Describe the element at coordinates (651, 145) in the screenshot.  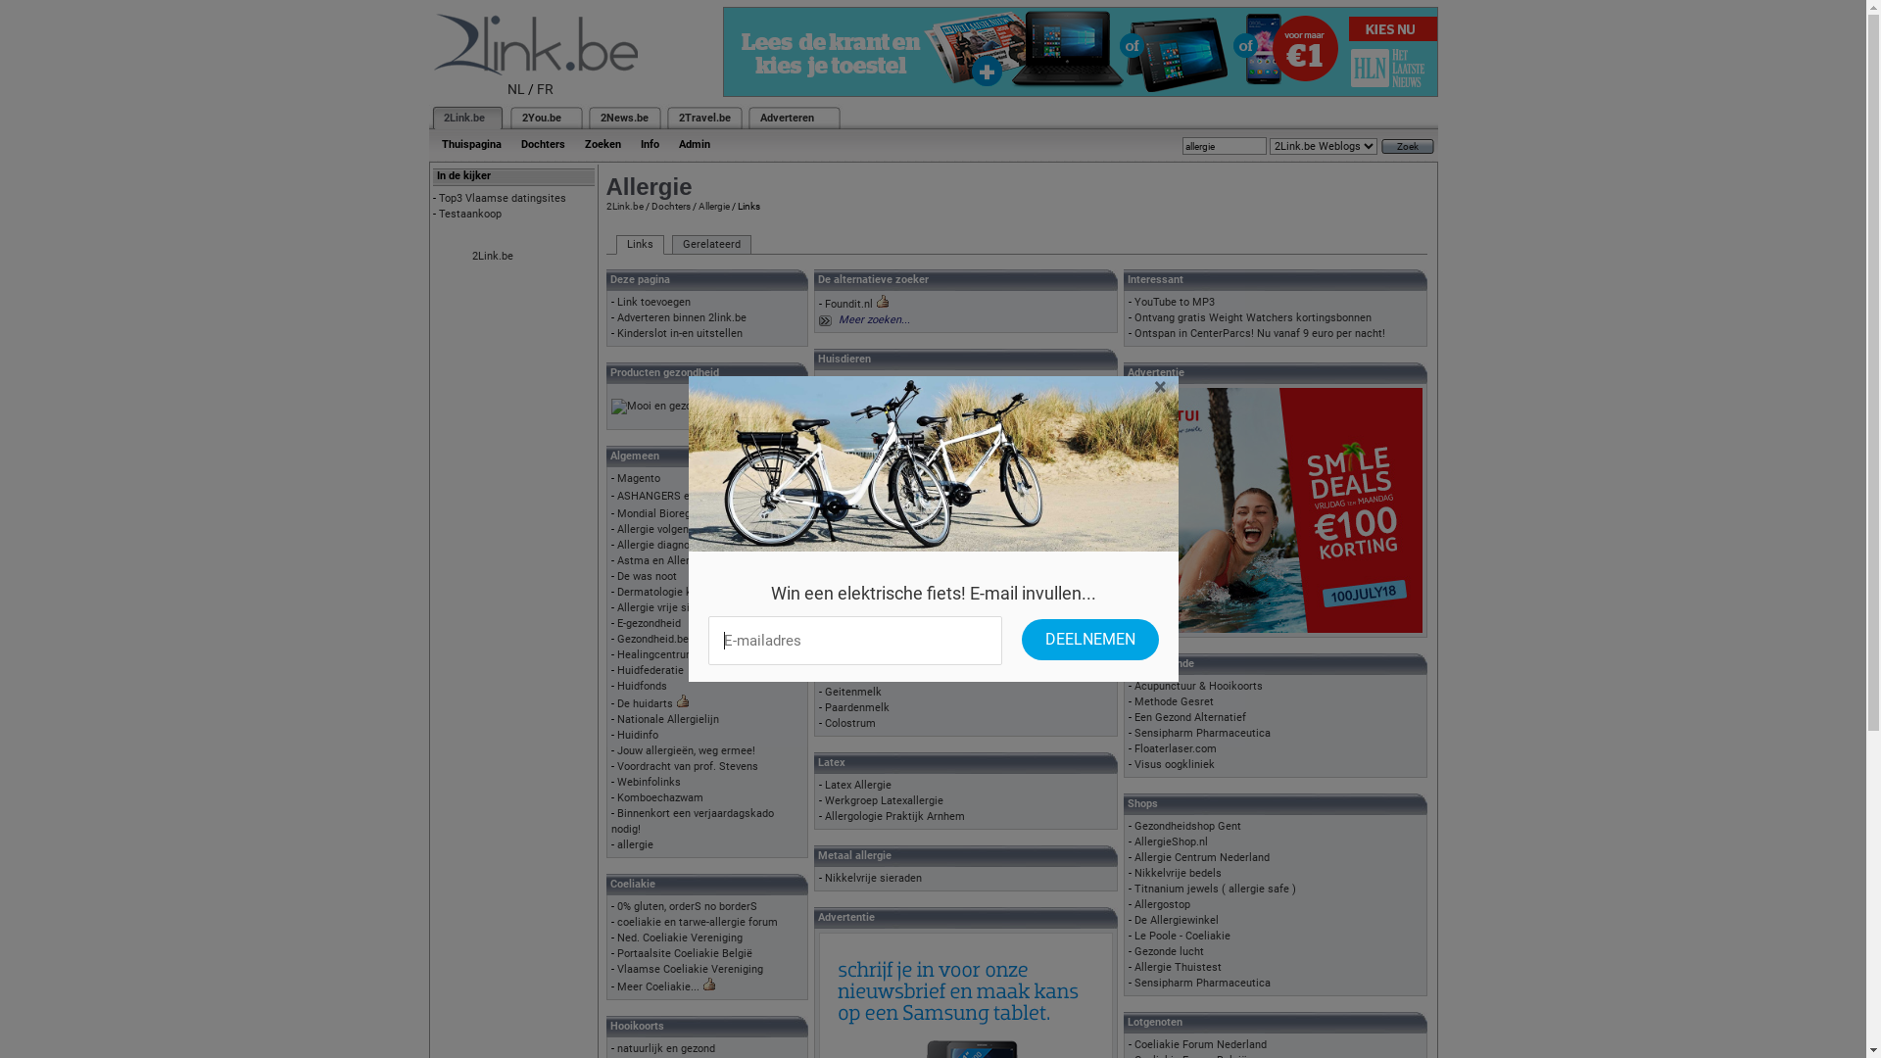
I see `Info` at that location.